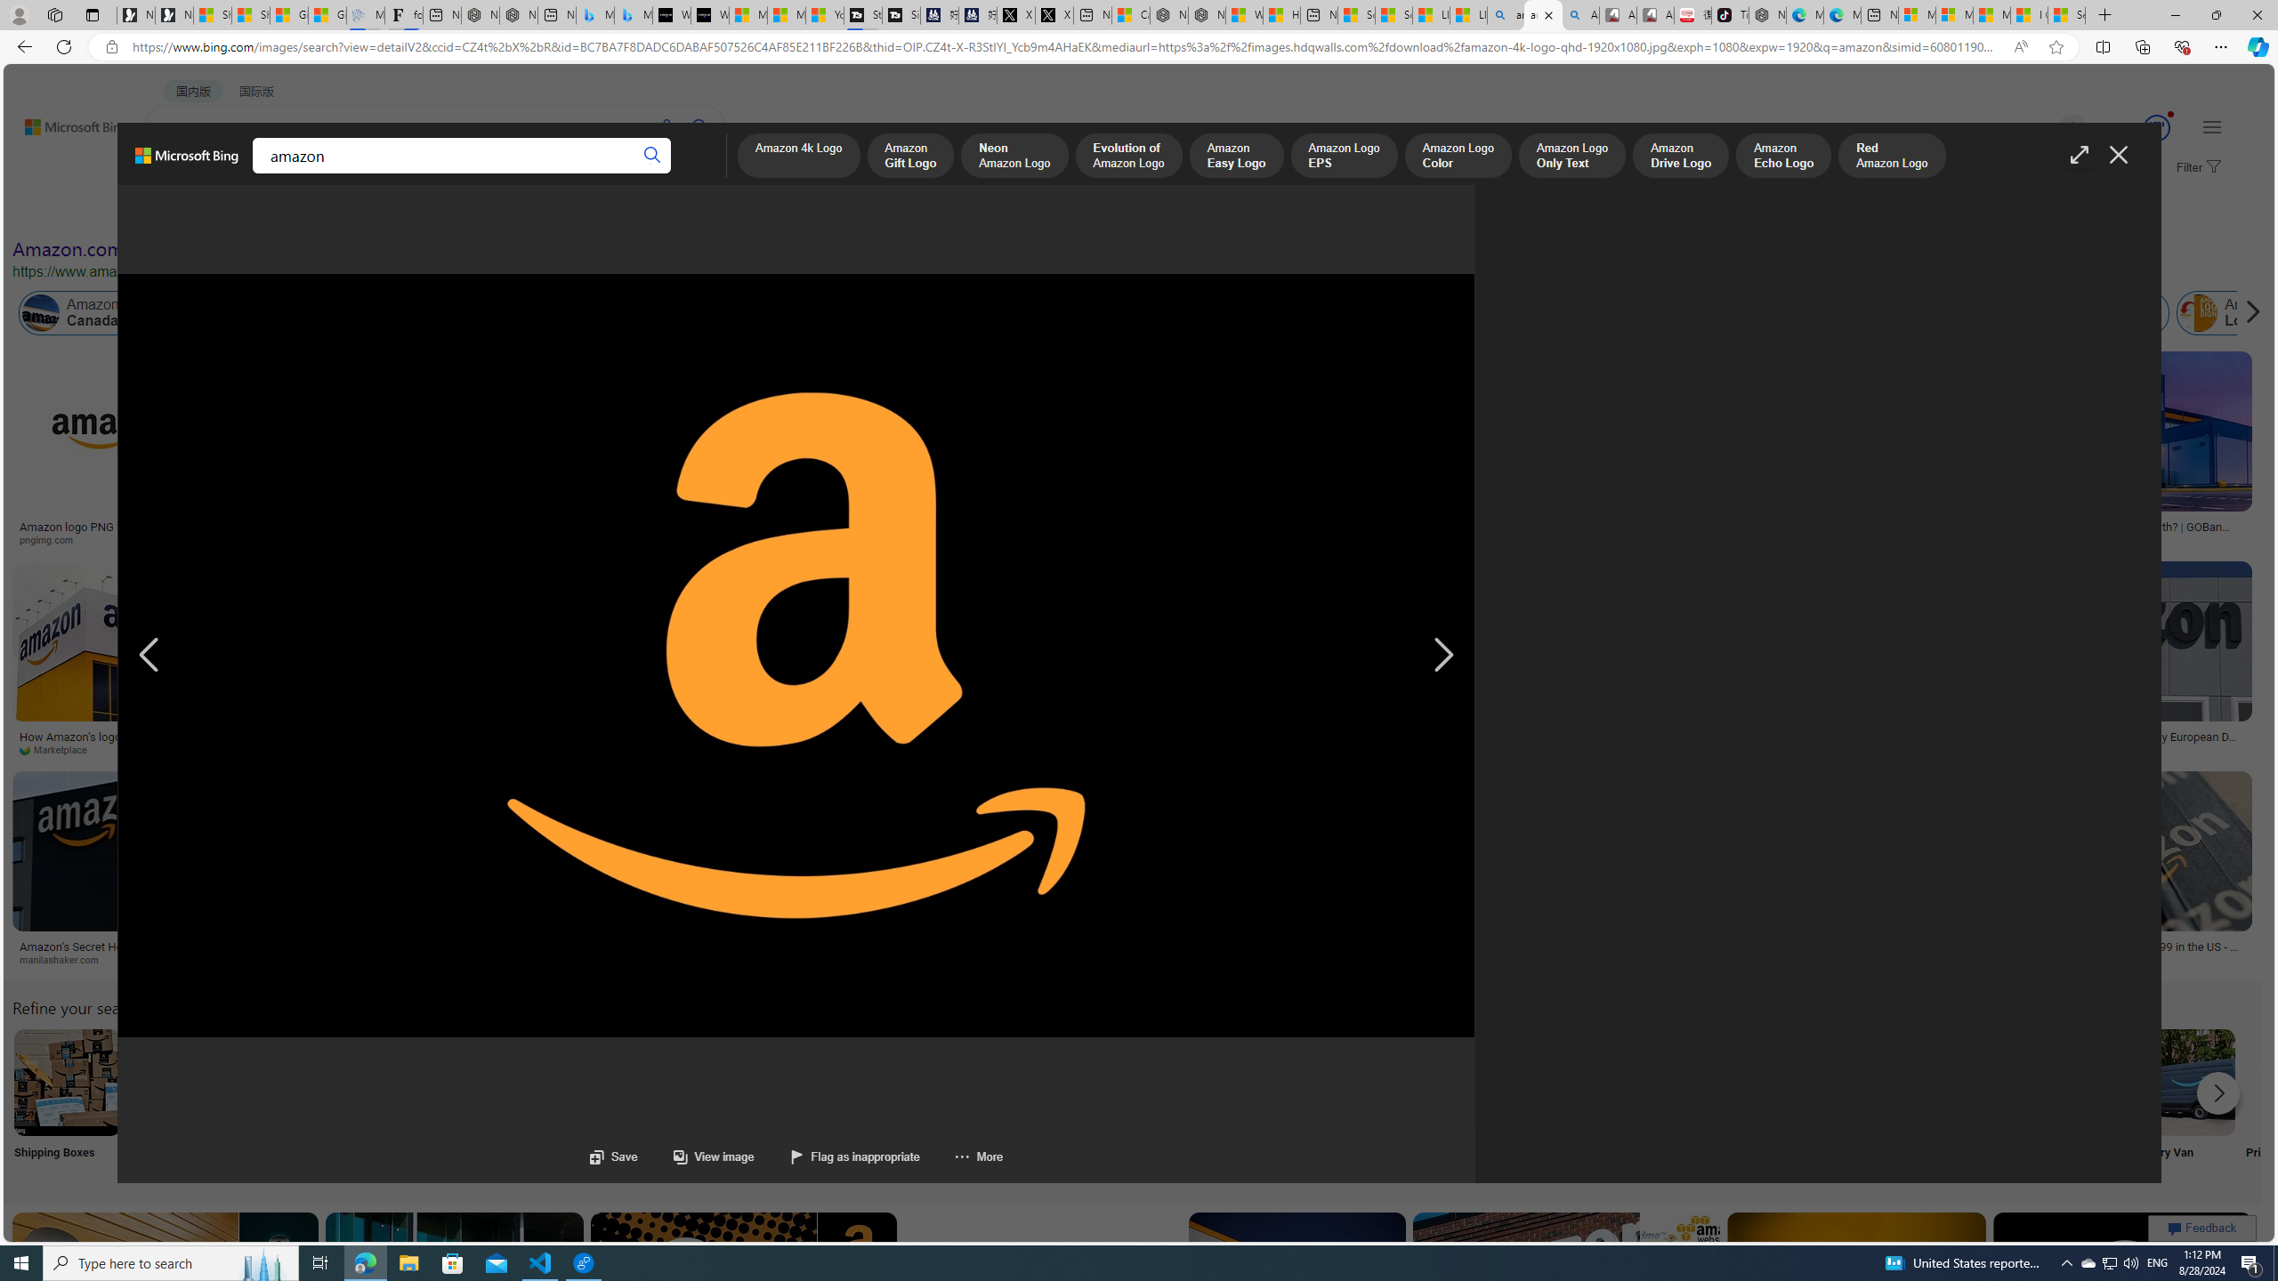 The image size is (2278, 1281). What do you see at coordinates (67, 1105) in the screenshot?
I see `Amazon Shipping Boxes Shipping Boxes` at bounding box center [67, 1105].